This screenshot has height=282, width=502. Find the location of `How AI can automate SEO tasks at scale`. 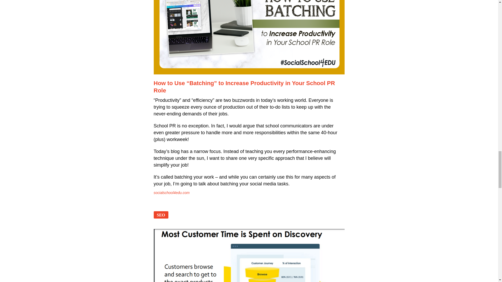

How AI can automate SEO tasks at scale is located at coordinates (249, 255).